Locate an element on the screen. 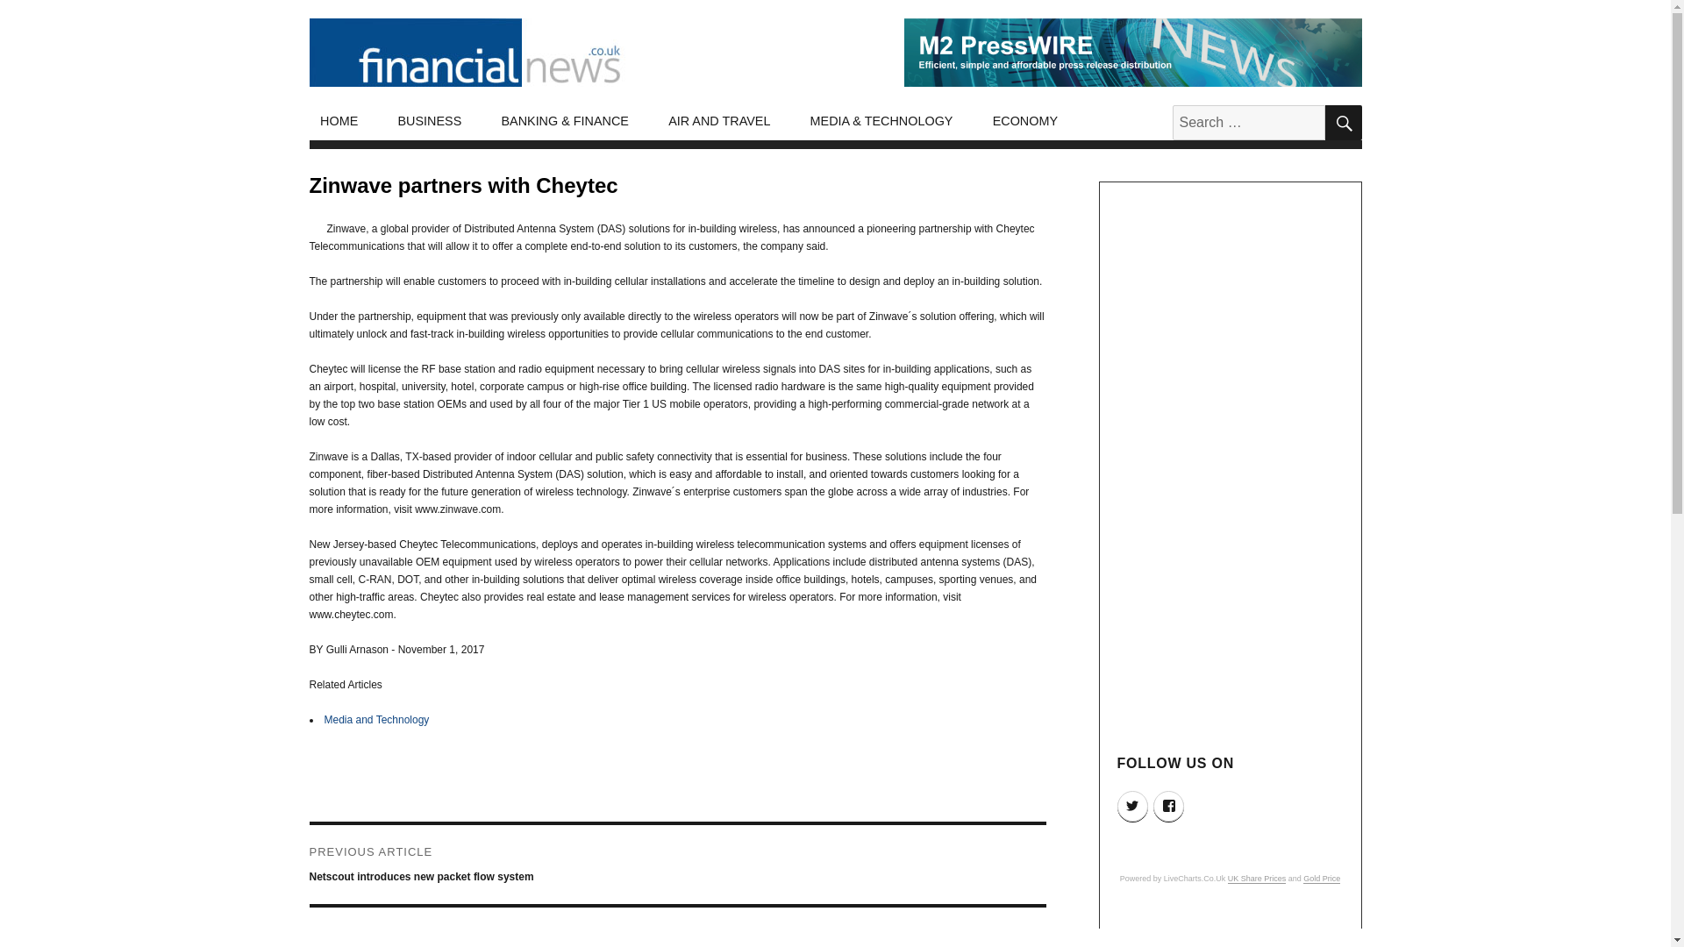 The image size is (1684, 947). Advertisement is located at coordinates (1232, 930).